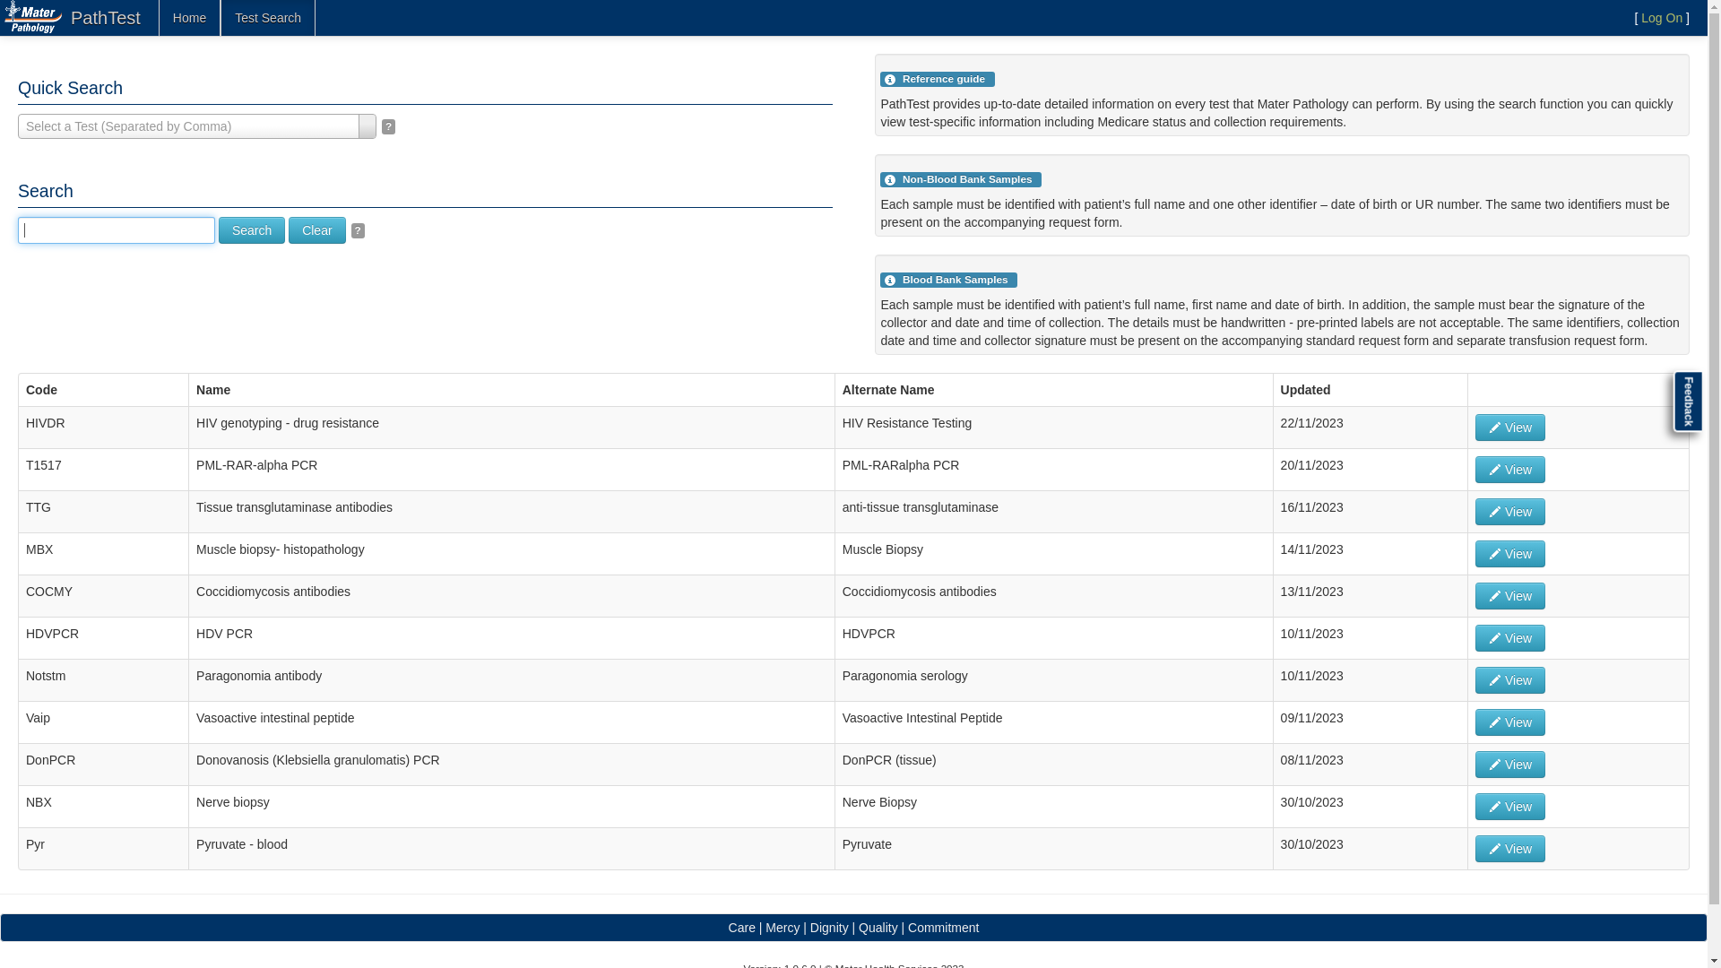  I want to click on View, so click(1510, 512).